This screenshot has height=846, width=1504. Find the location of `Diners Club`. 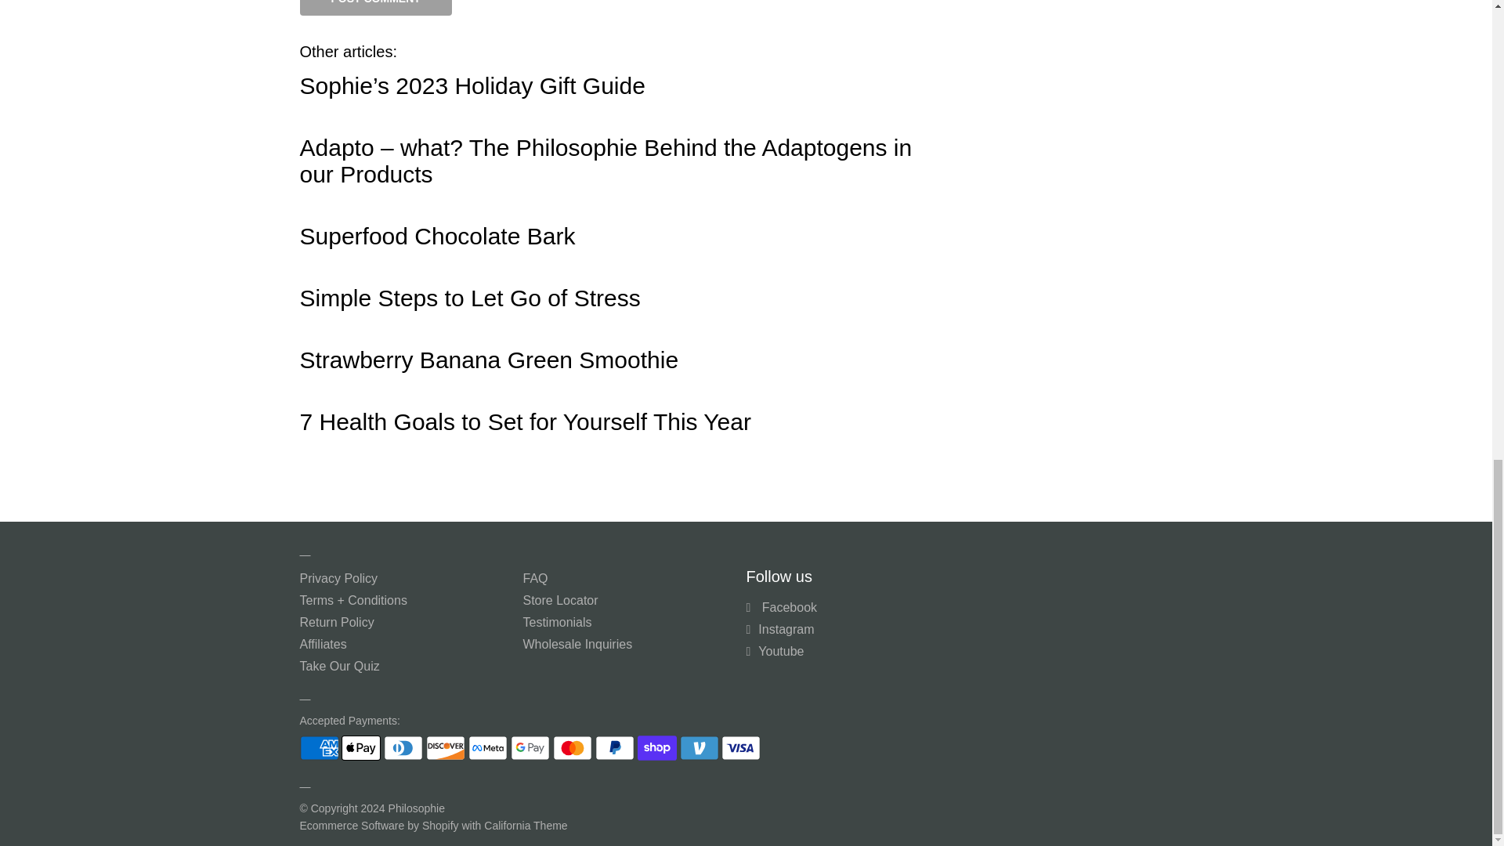

Diners Club is located at coordinates (403, 747).